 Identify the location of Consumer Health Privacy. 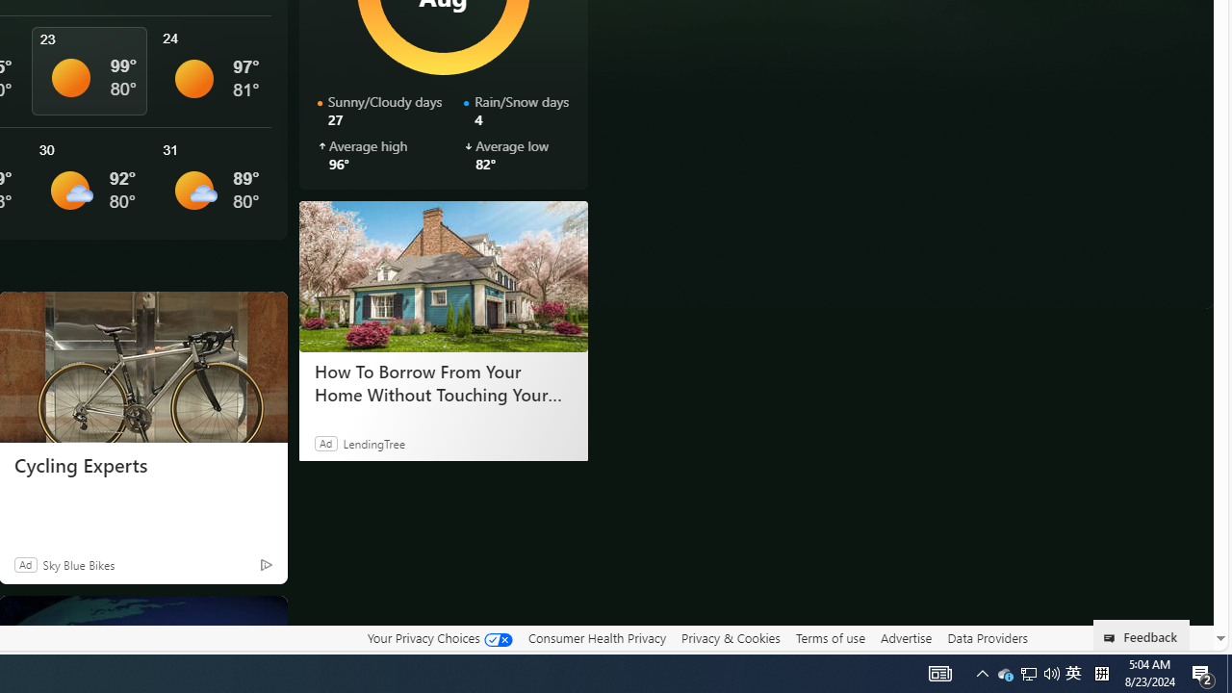
(597, 638).